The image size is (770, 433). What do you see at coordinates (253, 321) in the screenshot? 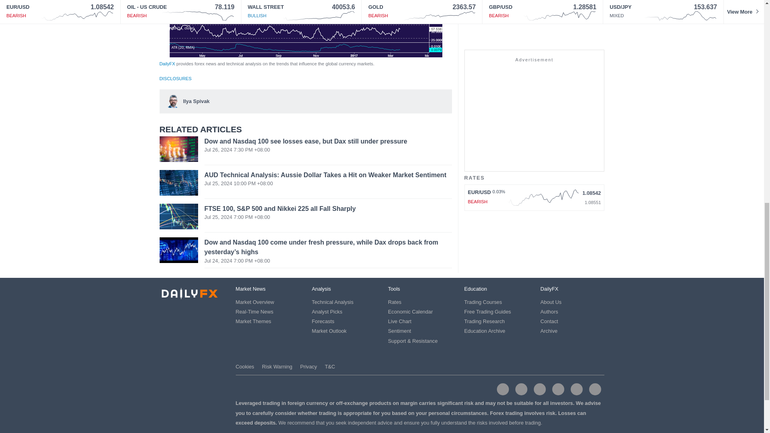
I see `Market Themes` at bounding box center [253, 321].